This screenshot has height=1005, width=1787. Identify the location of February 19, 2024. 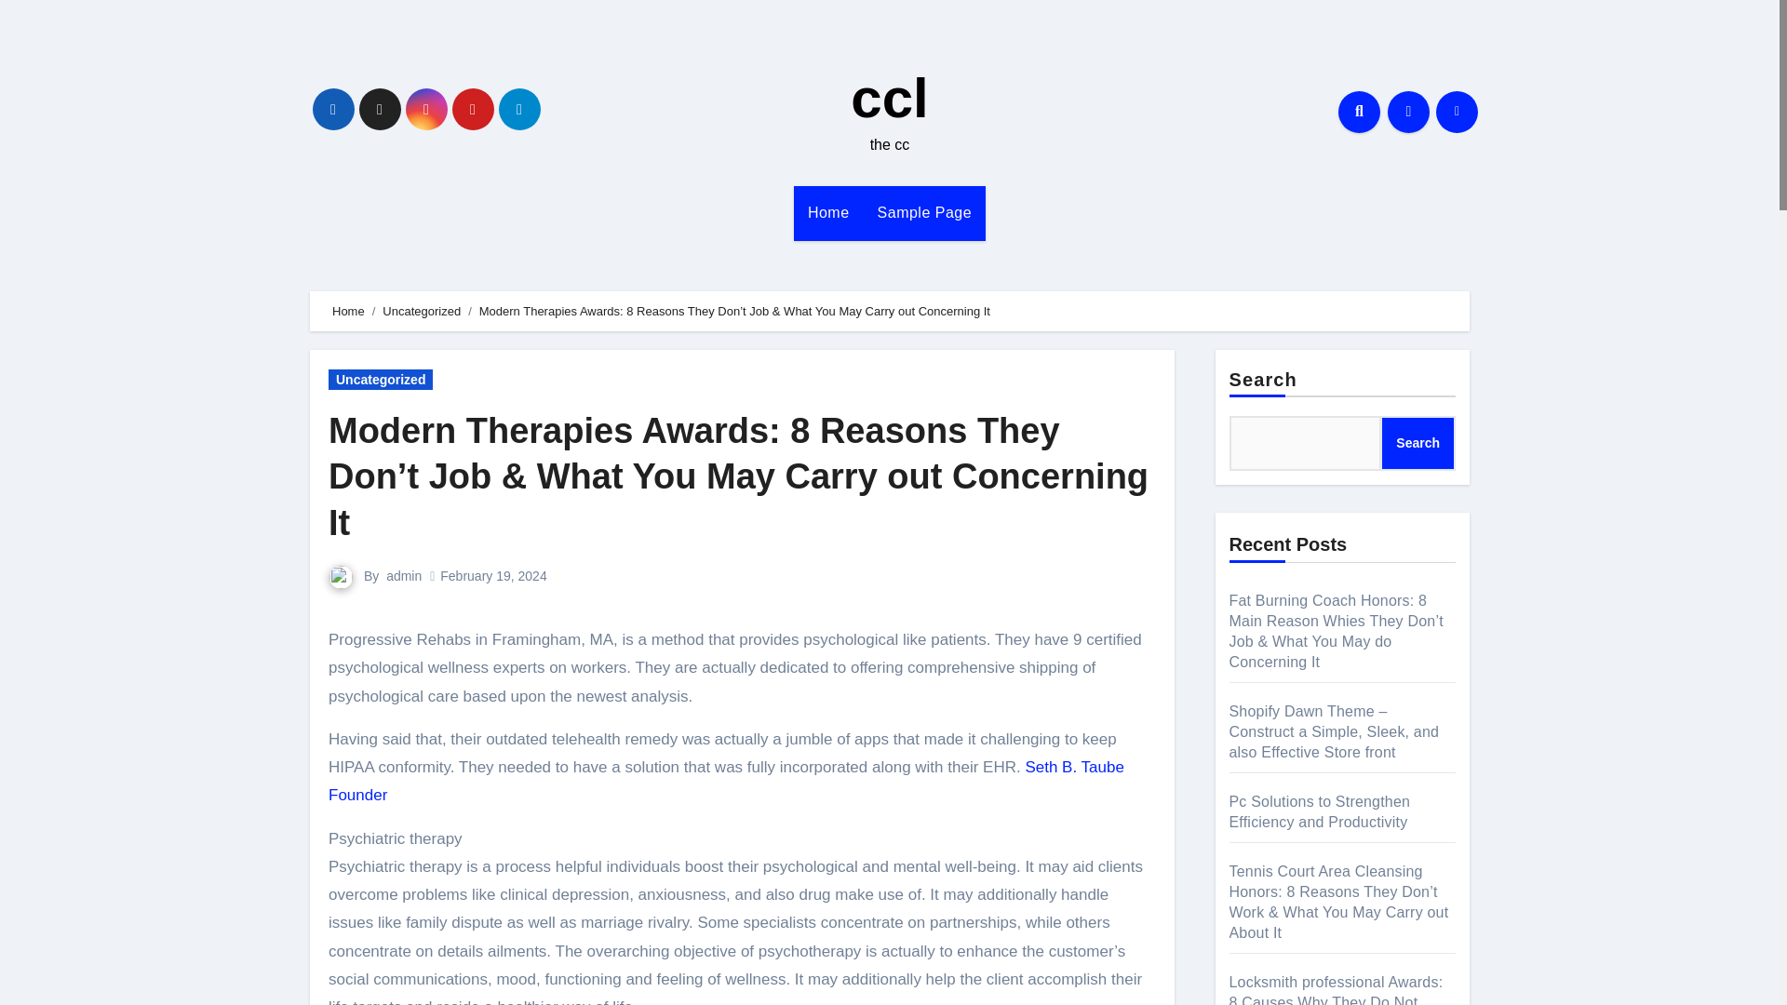
(493, 576).